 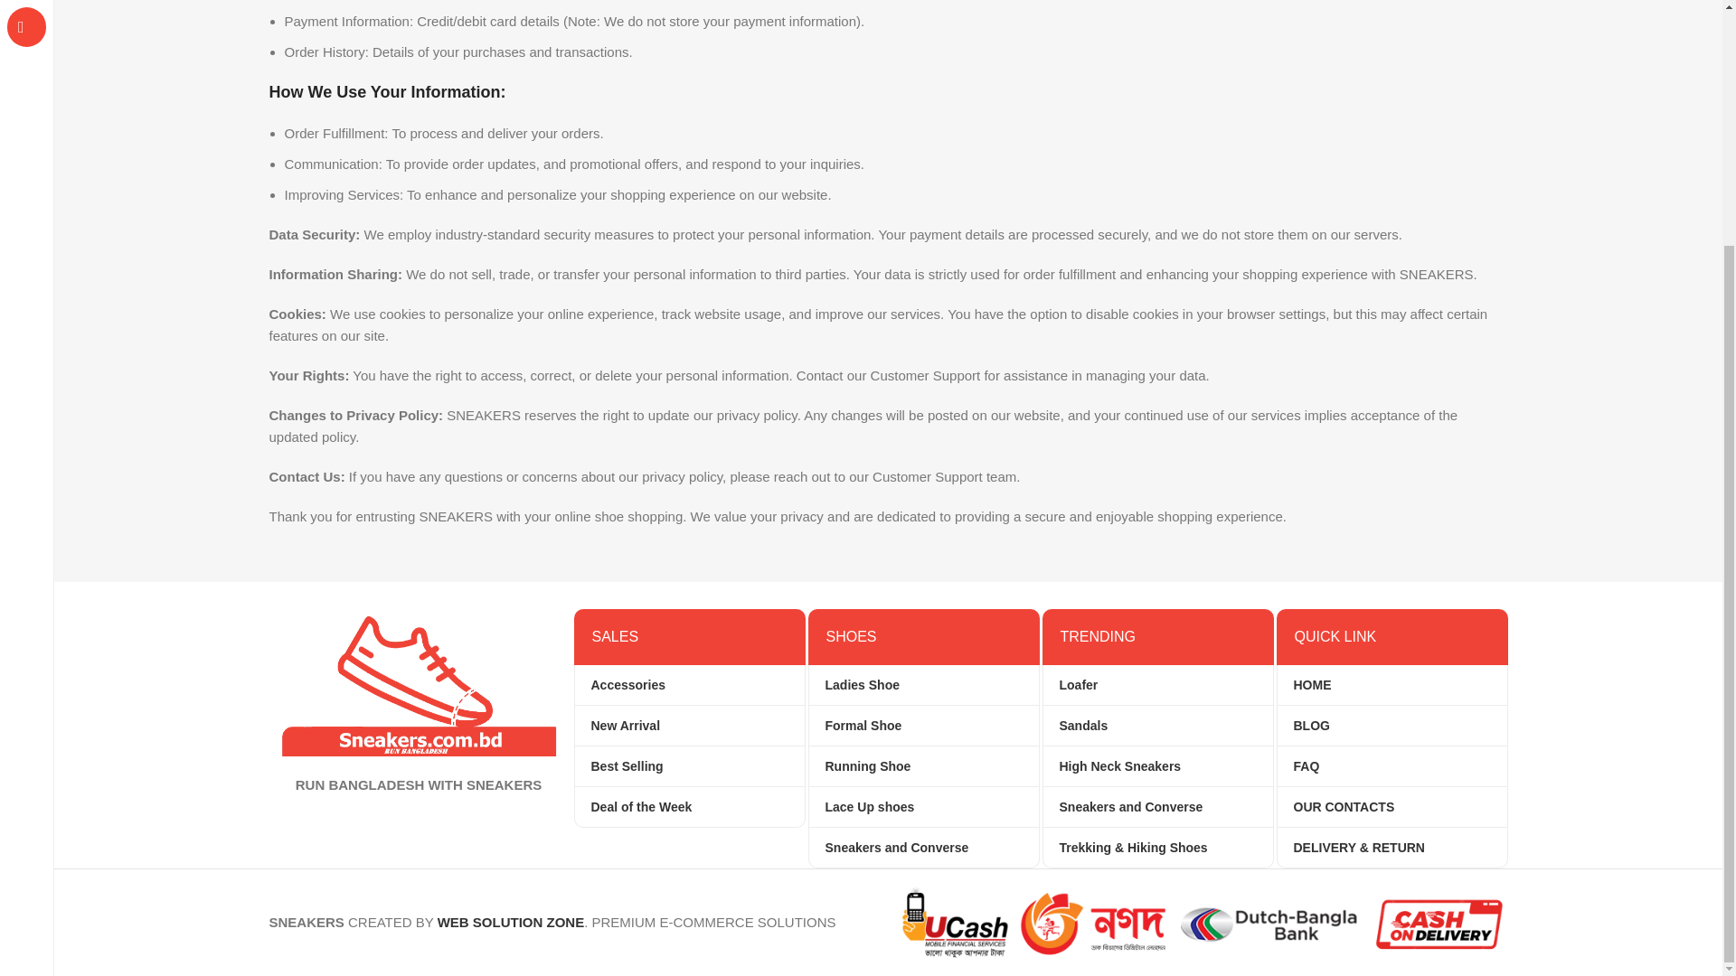 What do you see at coordinates (689, 806) in the screenshot?
I see `Deal of the Week` at bounding box center [689, 806].